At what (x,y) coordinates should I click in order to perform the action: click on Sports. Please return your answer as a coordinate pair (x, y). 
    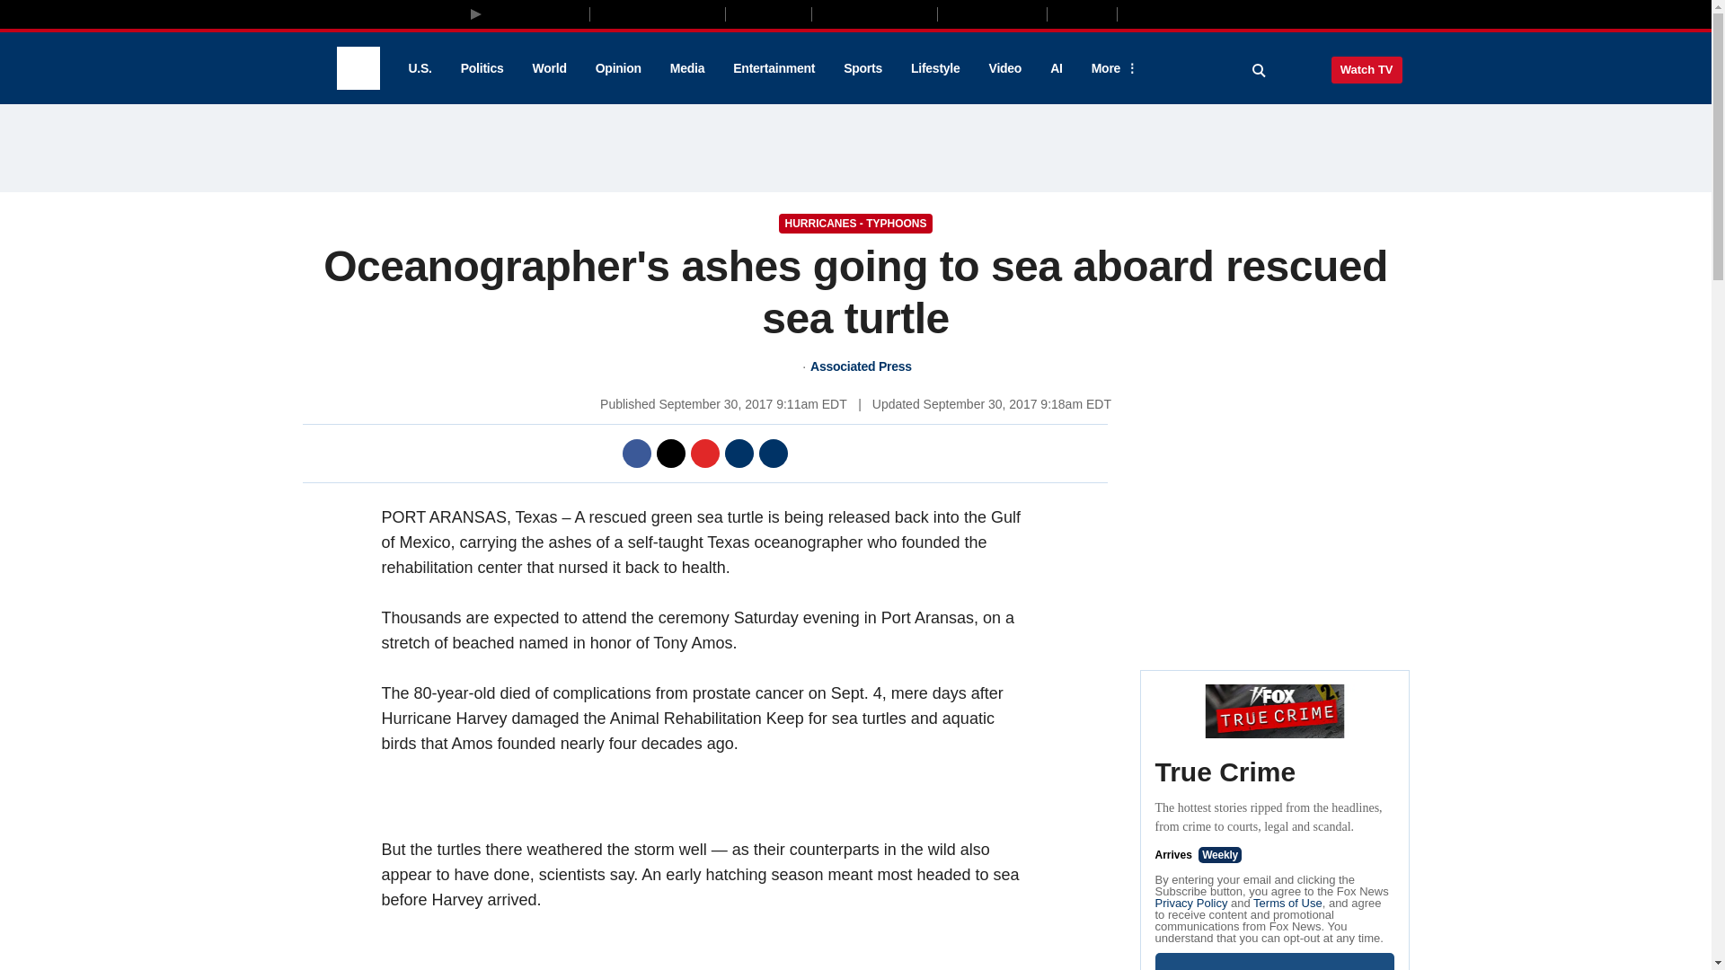
    Looking at the image, I should click on (862, 68).